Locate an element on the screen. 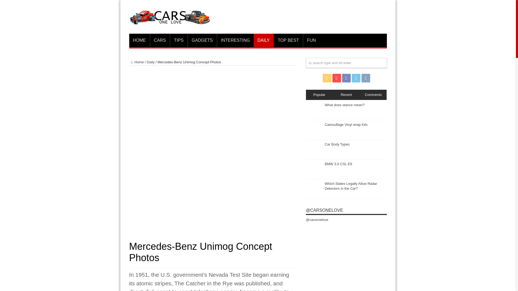 The height and width of the screenshot is (291, 518). to search type and hit enter is located at coordinates (346, 63).